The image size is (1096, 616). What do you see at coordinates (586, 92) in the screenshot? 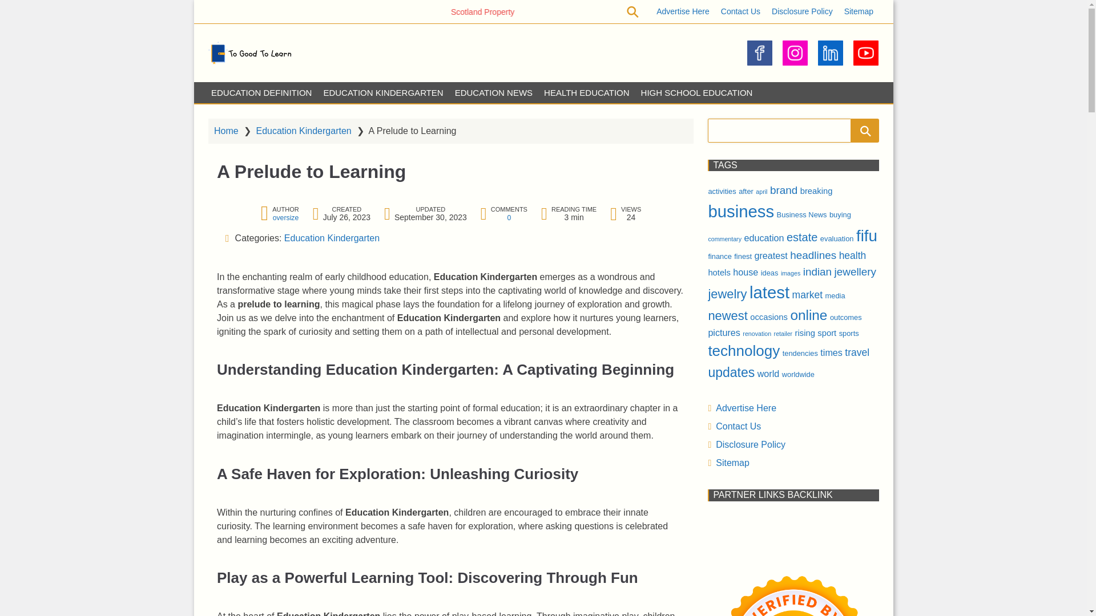
I see `HEALTH EDUCATION` at bounding box center [586, 92].